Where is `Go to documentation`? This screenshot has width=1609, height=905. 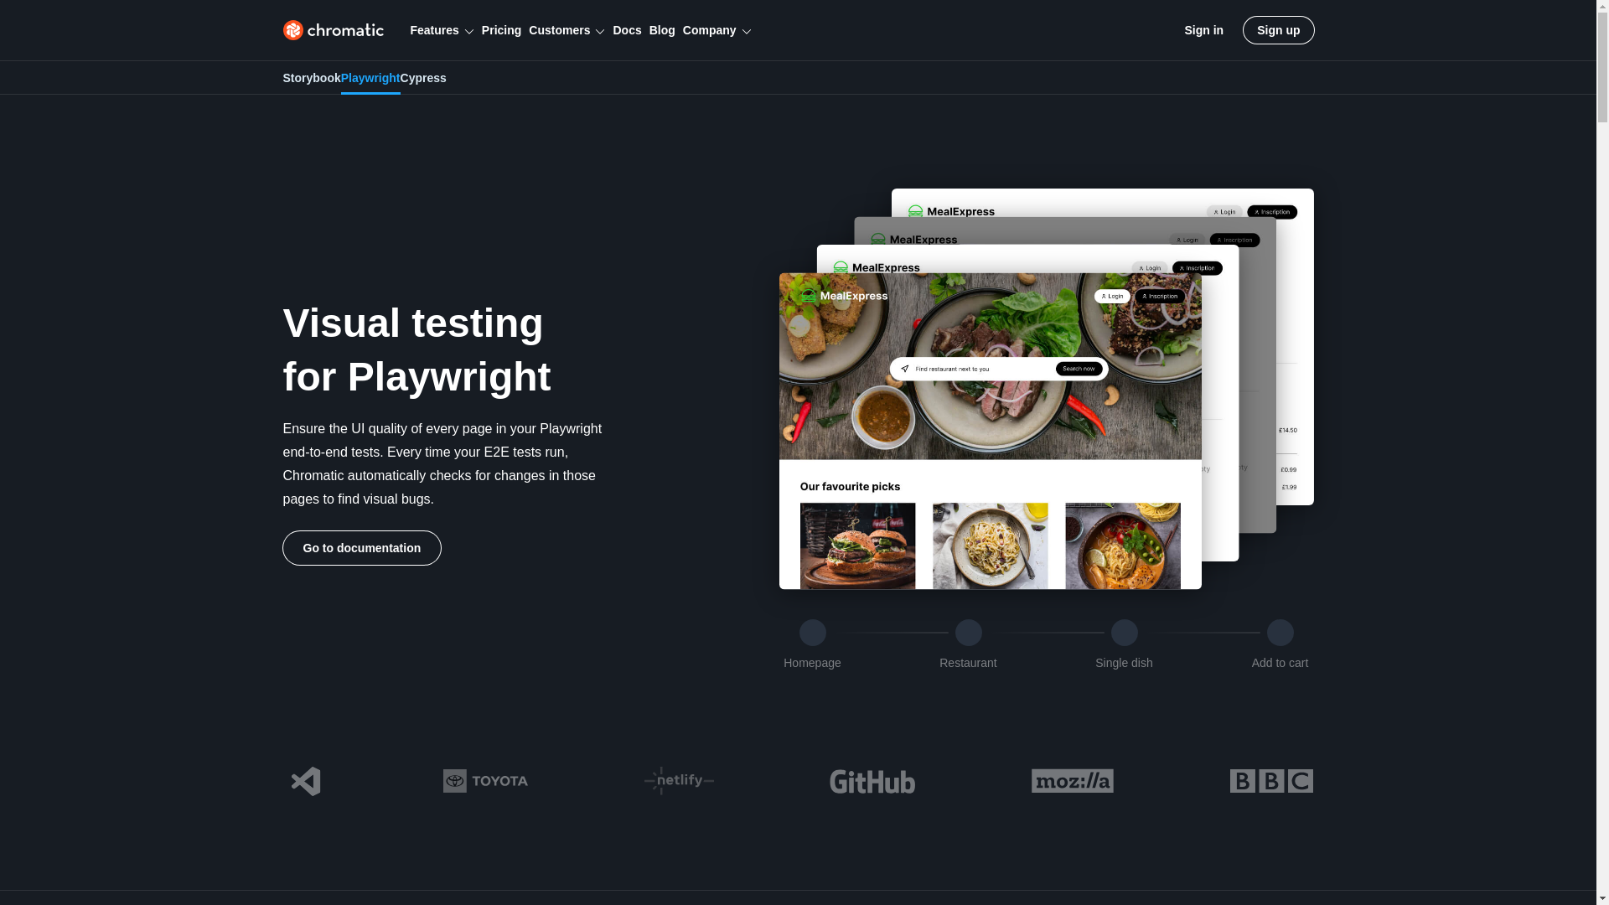 Go to documentation is located at coordinates (362, 547).